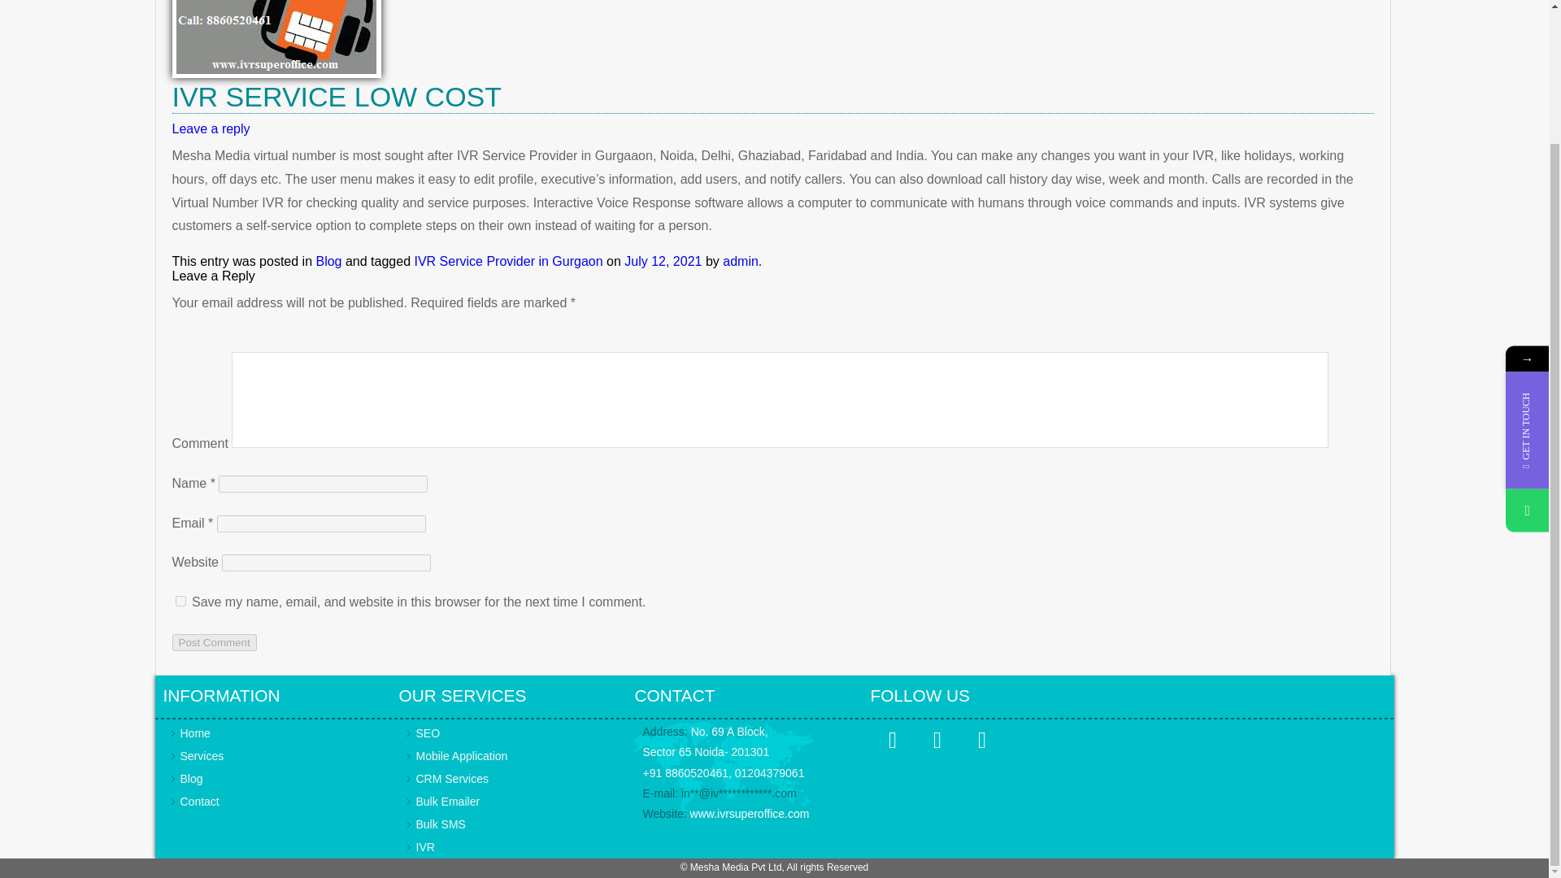 This screenshot has width=1561, height=878. I want to click on yes, so click(180, 602).